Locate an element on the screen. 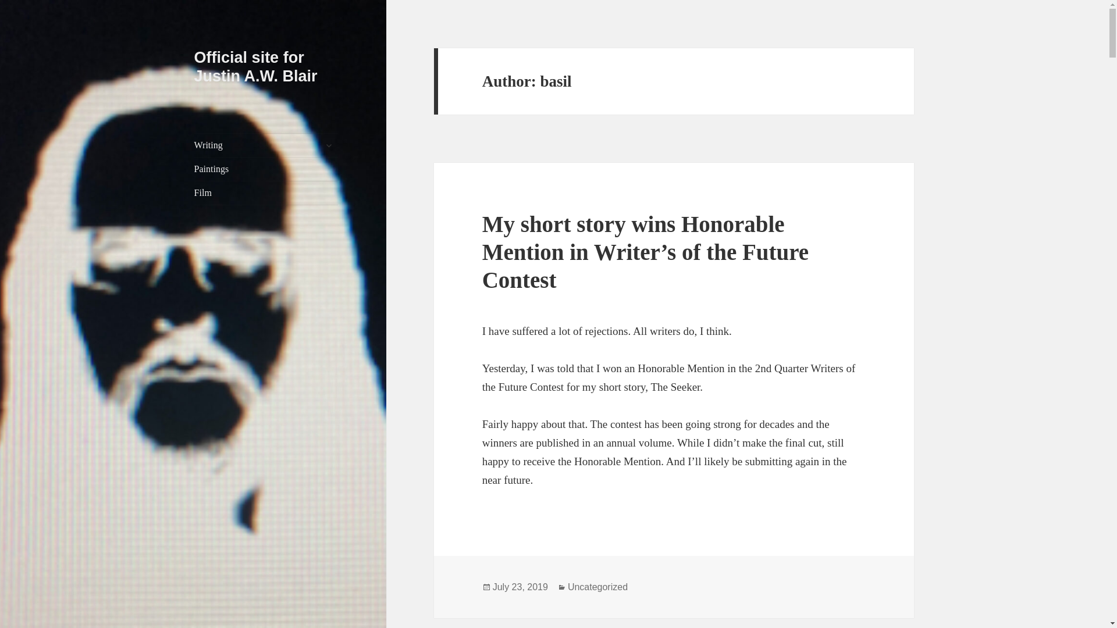 The height and width of the screenshot is (628, 1117). Official site for Justin A.W. Blair is located at coordinates (256, 66).